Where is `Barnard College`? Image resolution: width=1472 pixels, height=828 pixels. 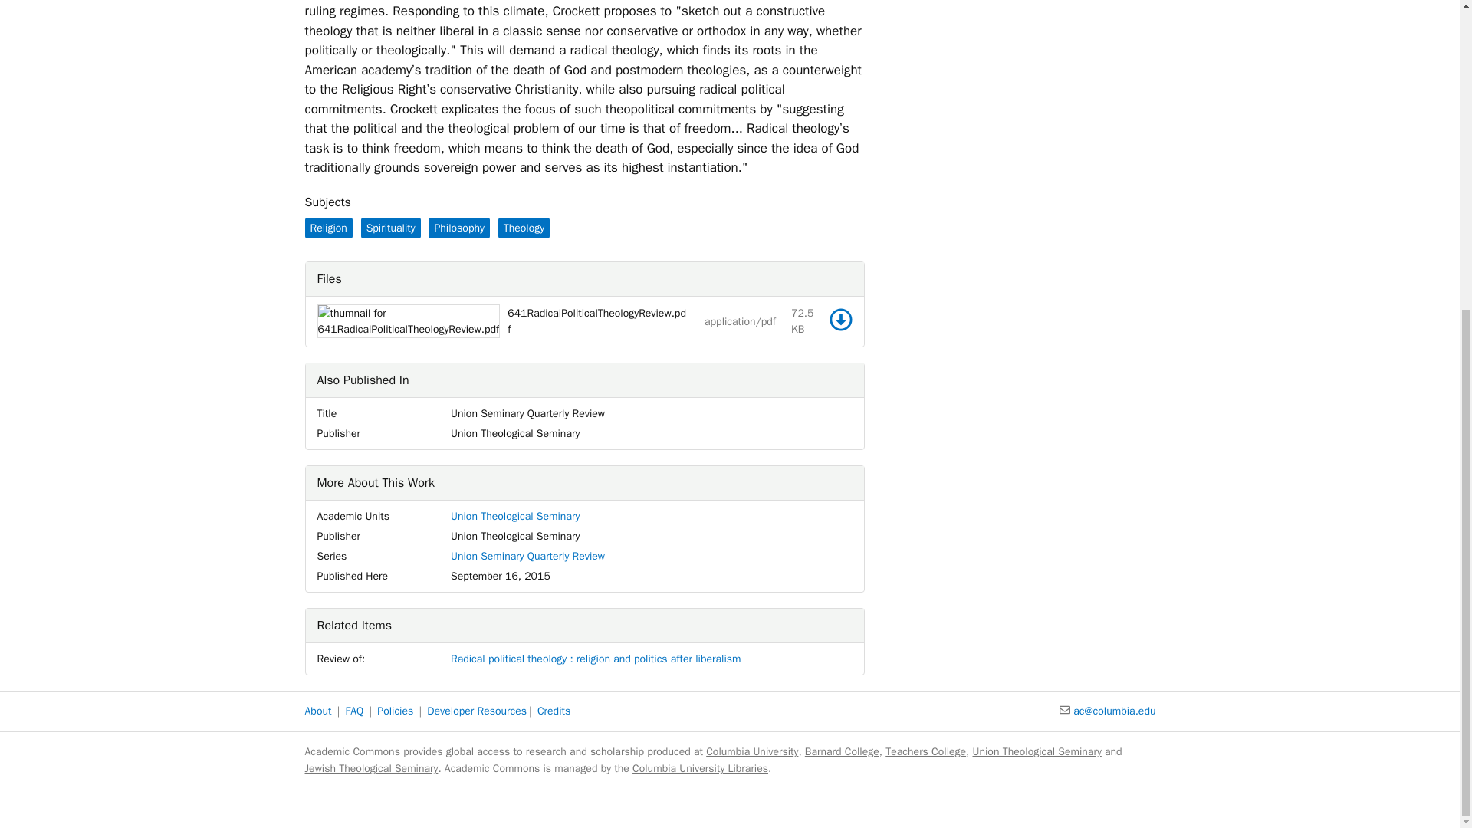
Barnard College is located at coordinates (842, 751).